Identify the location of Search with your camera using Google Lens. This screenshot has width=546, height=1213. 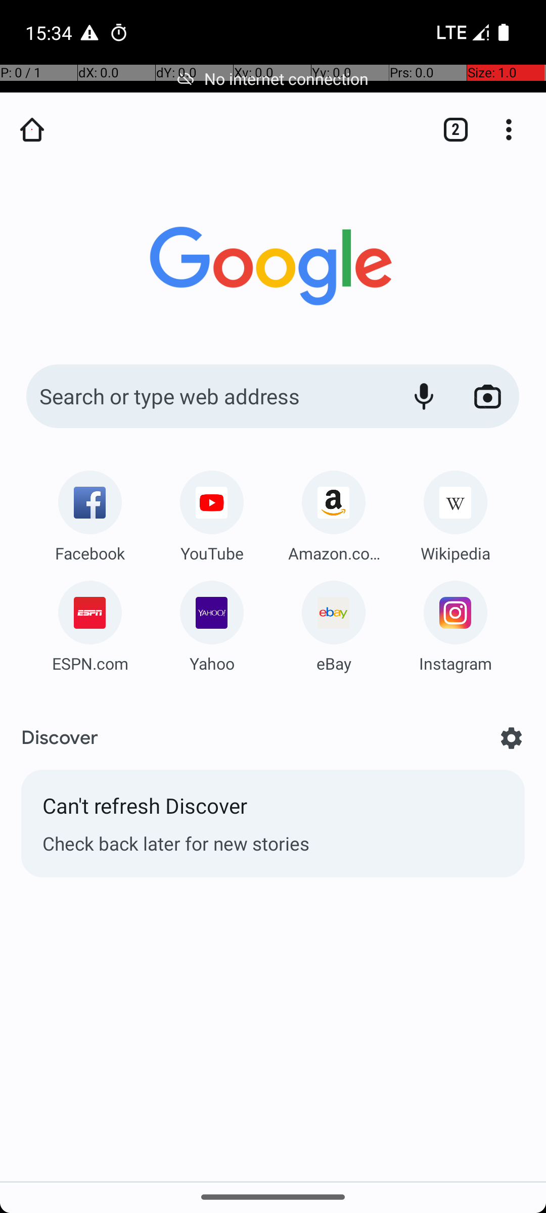
(487, 396).